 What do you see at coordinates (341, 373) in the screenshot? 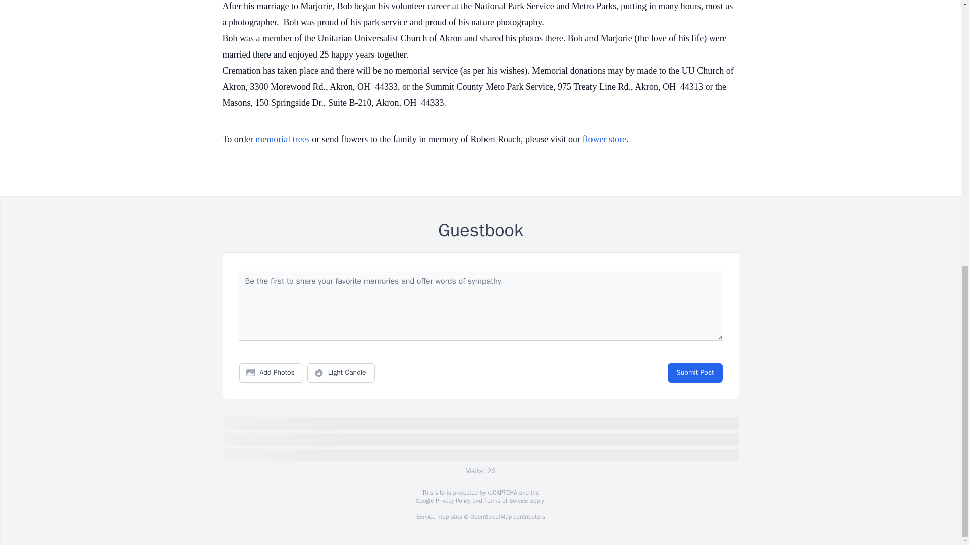
I see `Light Candle` at bounding box center [341, 373].